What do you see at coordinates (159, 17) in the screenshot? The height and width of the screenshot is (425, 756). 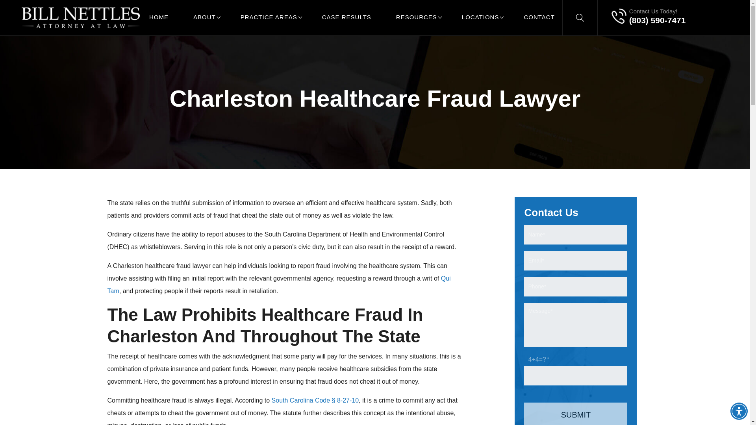 I see `HOME` at bounding box center [159, 17].